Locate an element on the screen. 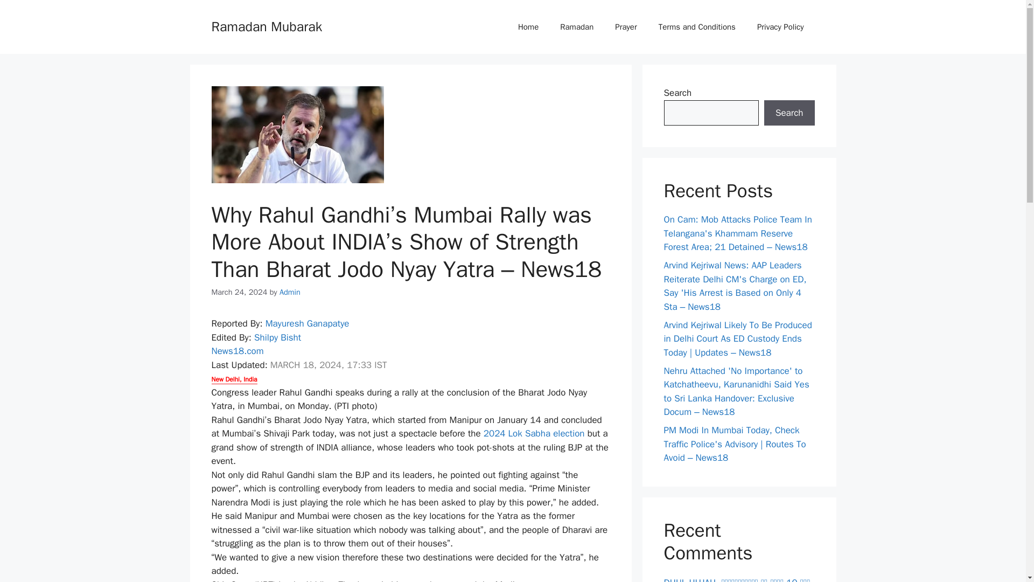 The width and height of the screenshot is (1034, 582). News18.com is located at coordinates (237, 351).